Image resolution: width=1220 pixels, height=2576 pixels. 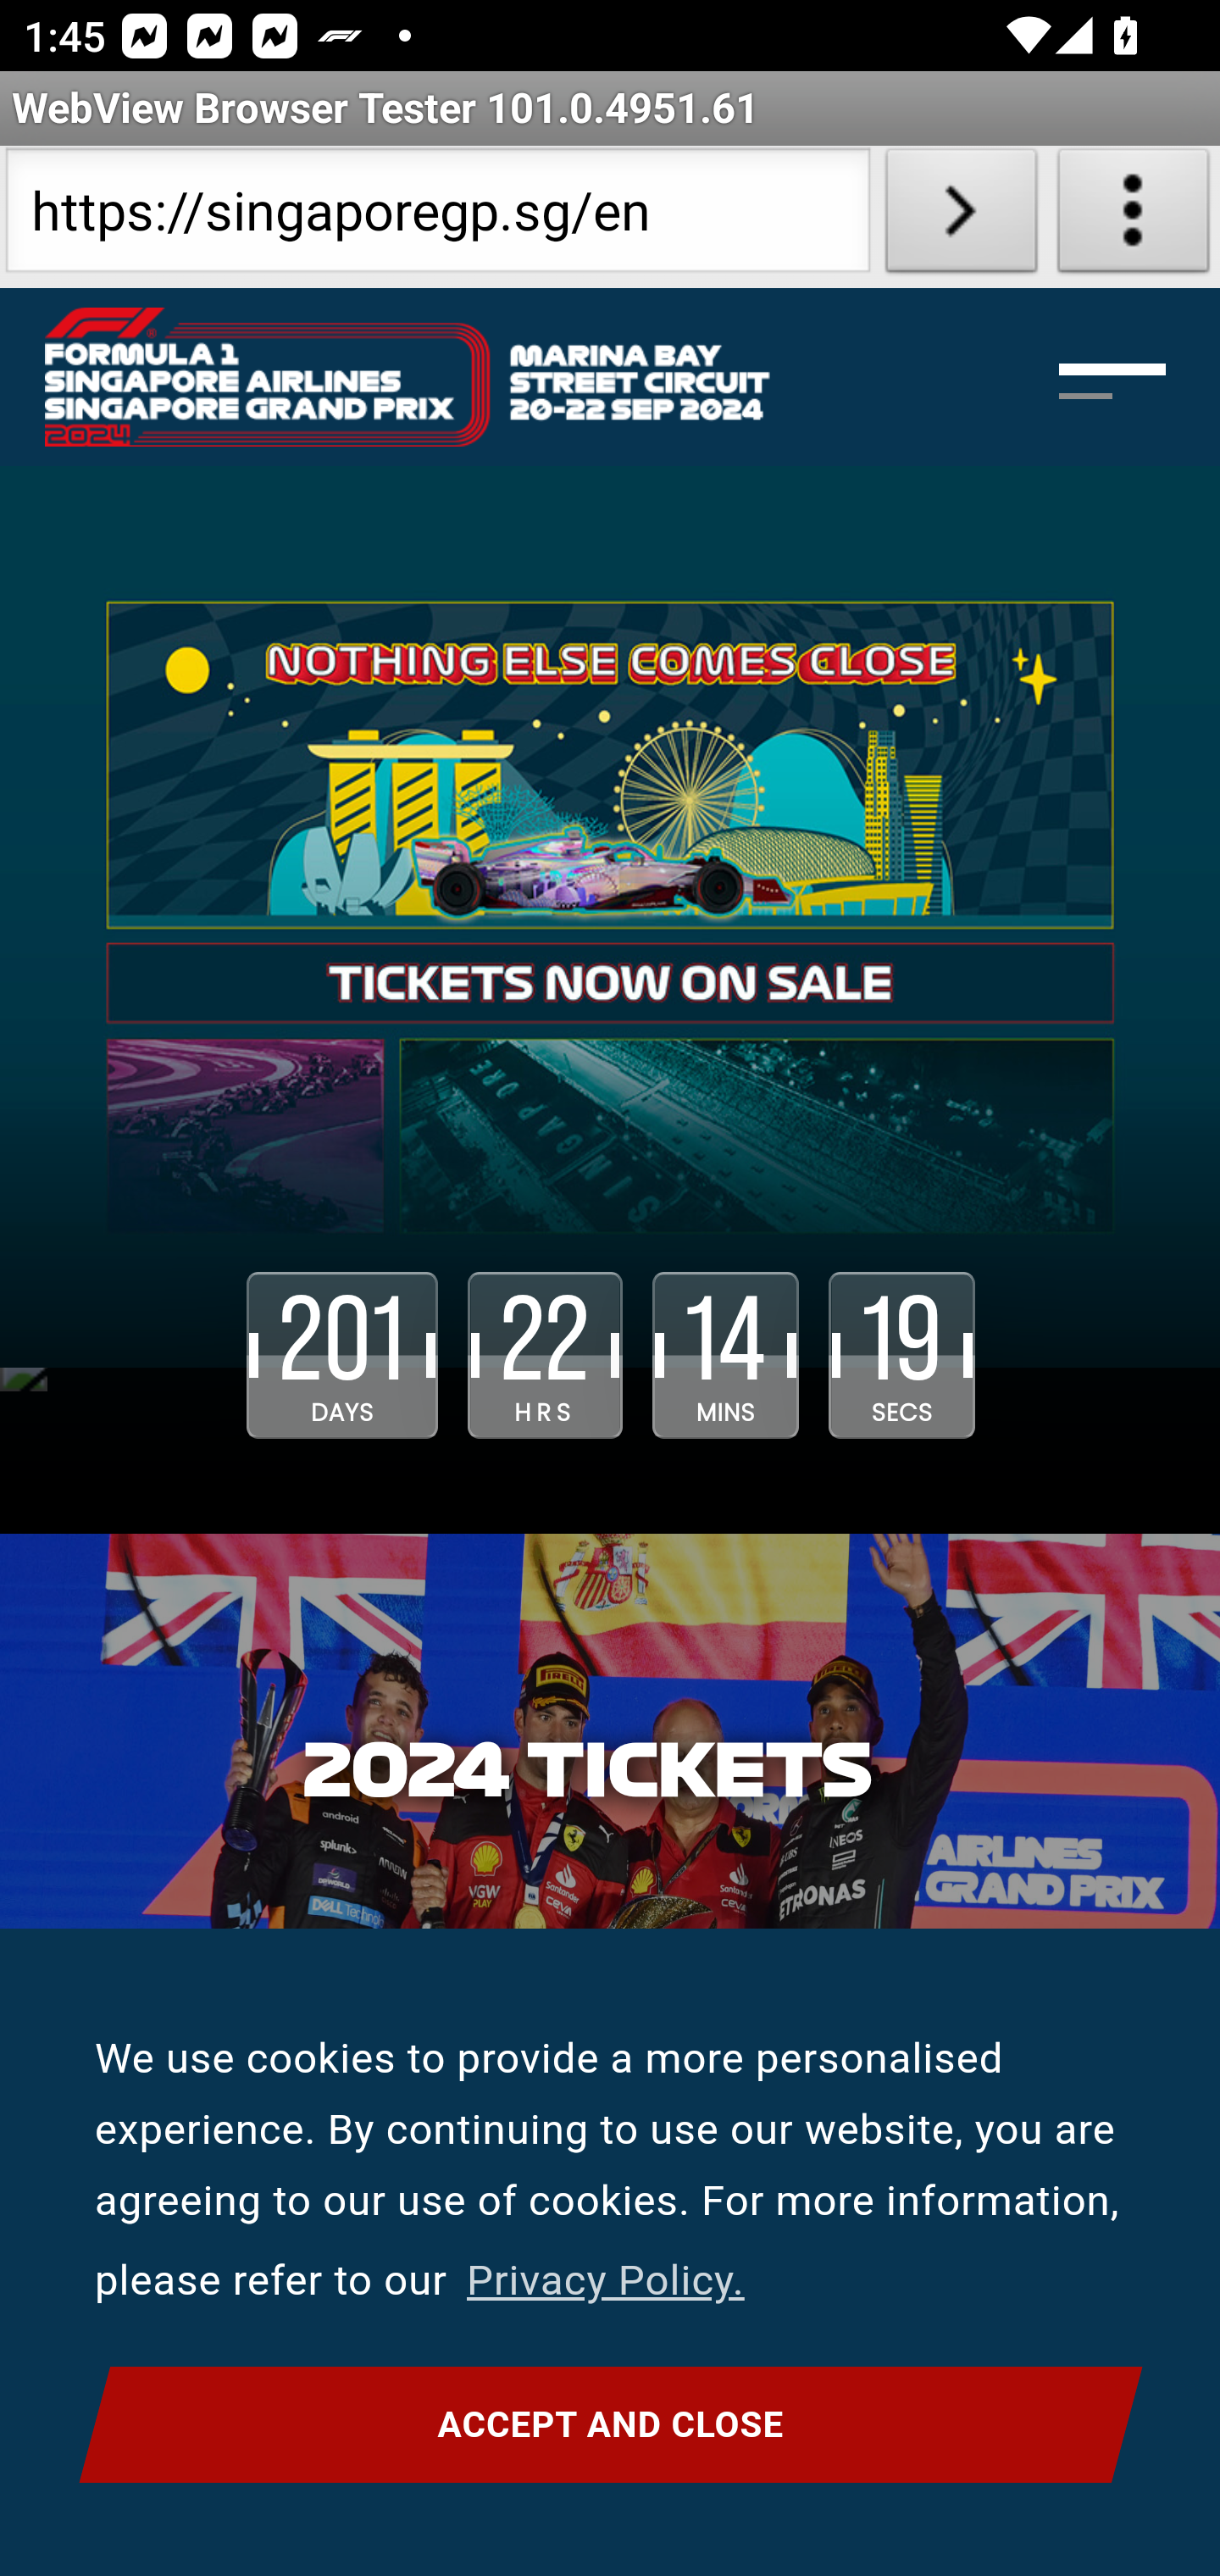 What do you see at coordinates (610, 2269) in the screenshot?
I see `HOSPITALITY Hospitality HOSPITALITY Hospitality` at bounding box center [610, 2269].